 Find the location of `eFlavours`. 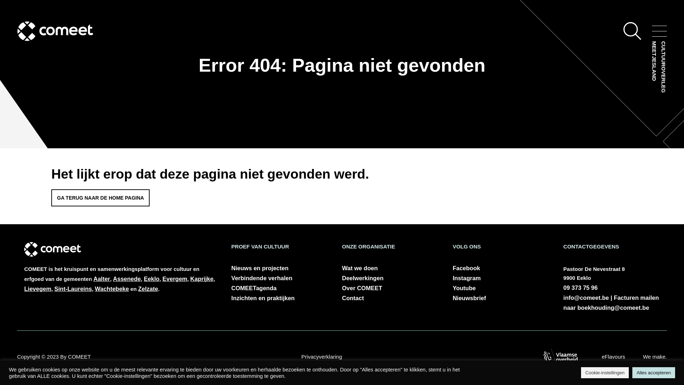

eFlavours is located at coordinates (613, 357).